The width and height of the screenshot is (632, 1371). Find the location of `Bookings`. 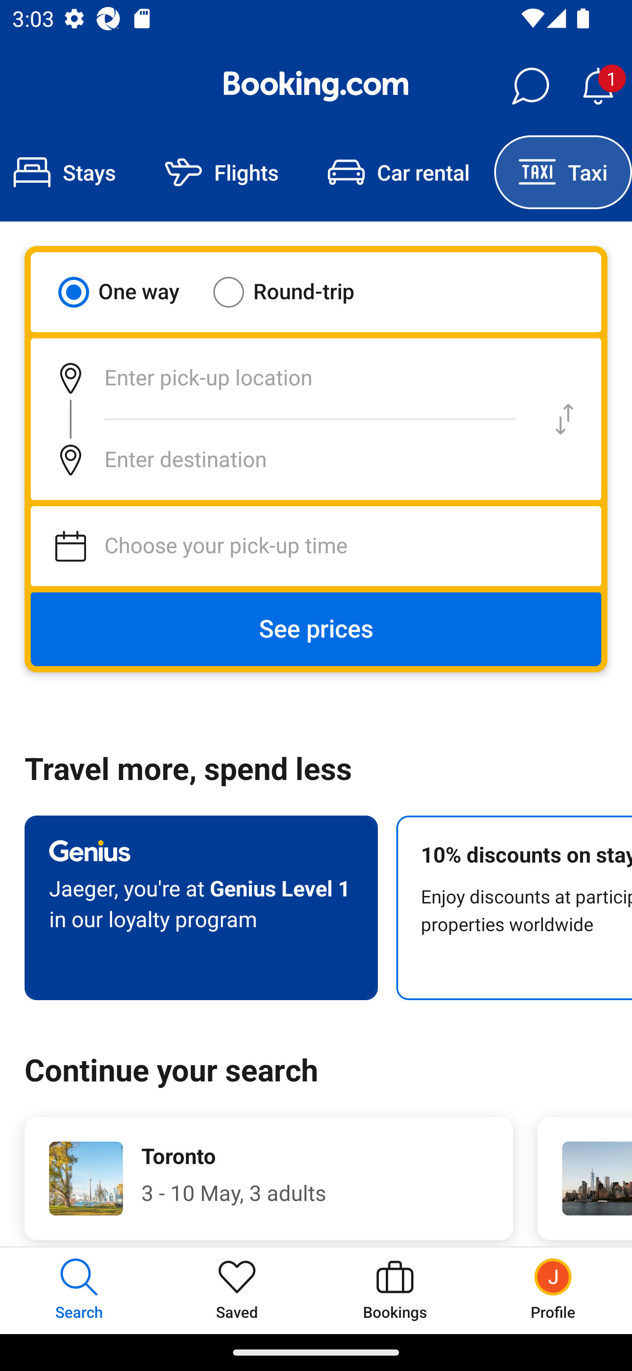

Bookings is located at coordinates (395, 1290).